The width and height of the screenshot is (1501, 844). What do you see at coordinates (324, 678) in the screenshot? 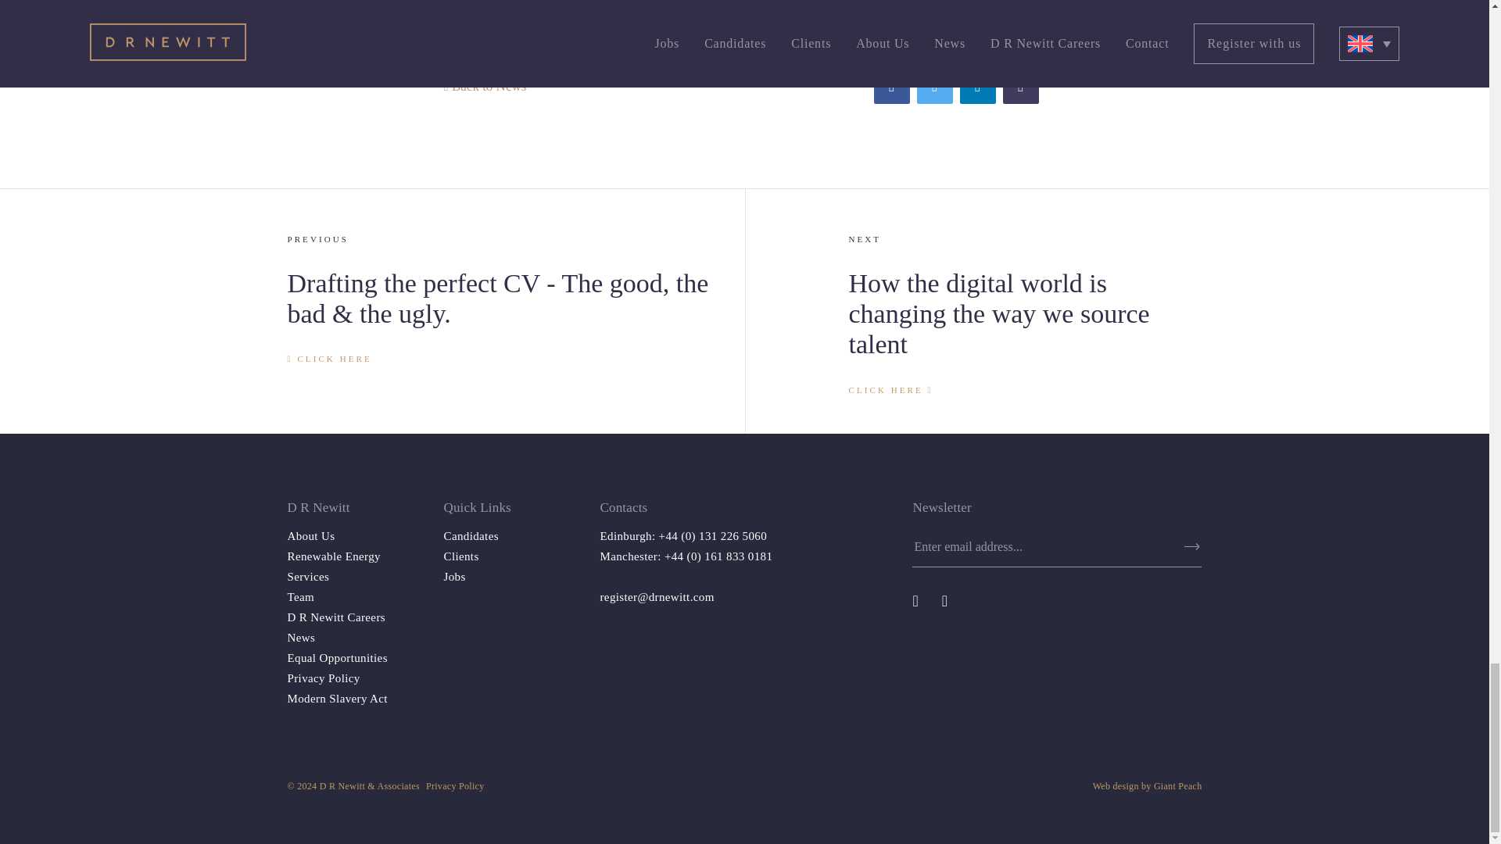
I see `Privacy Policy` at bounding box center [324, 678].